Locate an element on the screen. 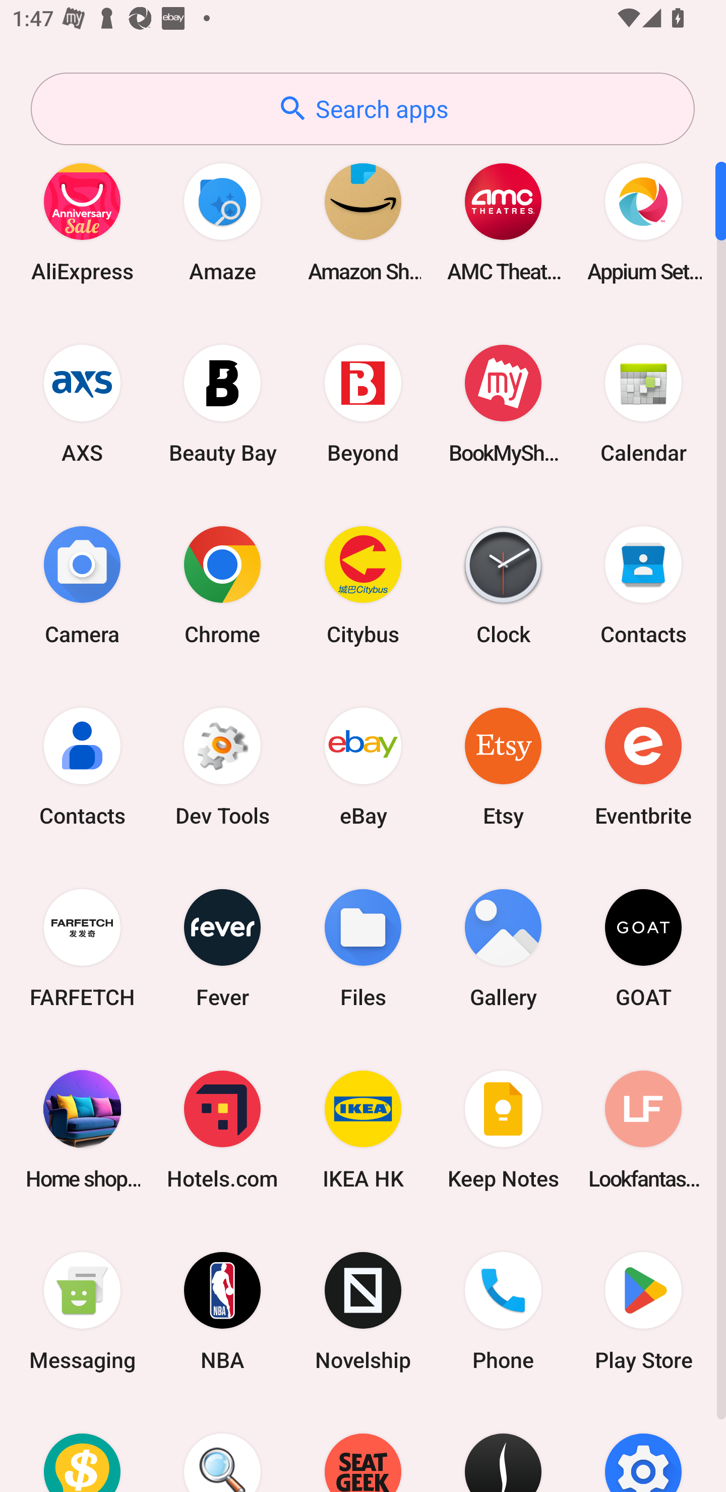  Calendar is located at coordinates (643, 403).